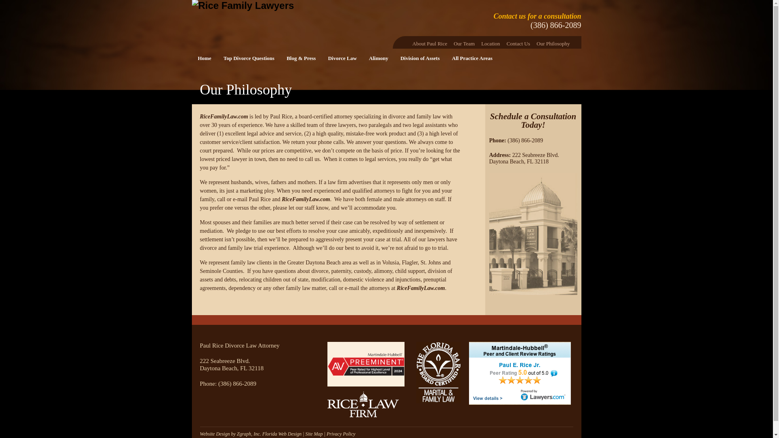  What do you see at coordinates (342, 58) in the screenshot?
I see `Divorce Law` at bounding box center [342, 58].